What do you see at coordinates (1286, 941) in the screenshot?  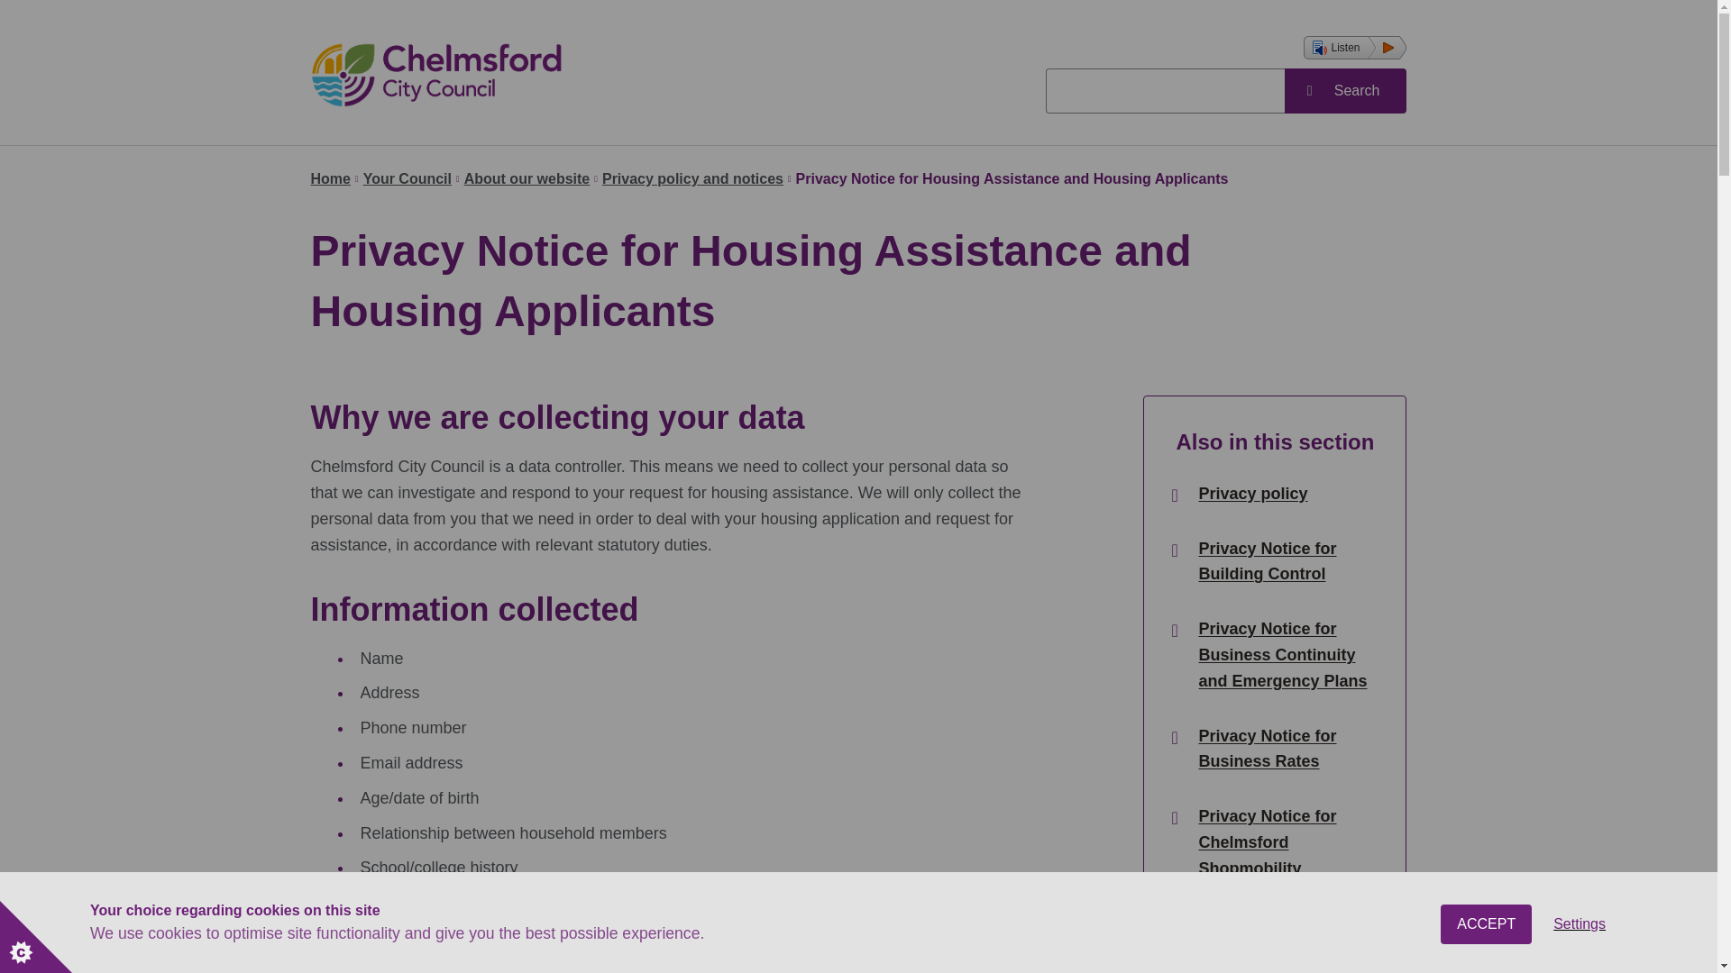 I see `Privacy Notice for Comments, Compliments and Complaints` at bounding box center [1286, 941].